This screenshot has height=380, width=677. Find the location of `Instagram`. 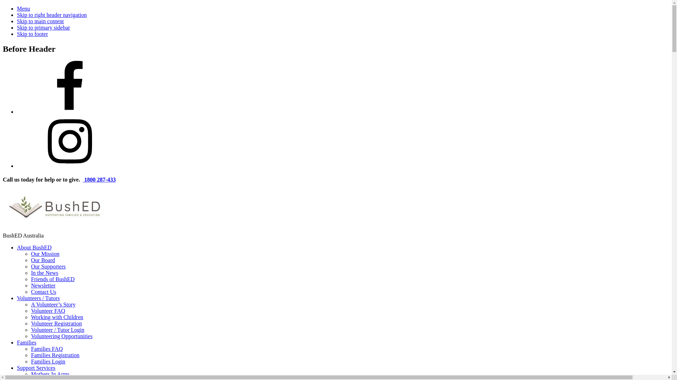

Instagram is located at coordinates (70, 166).